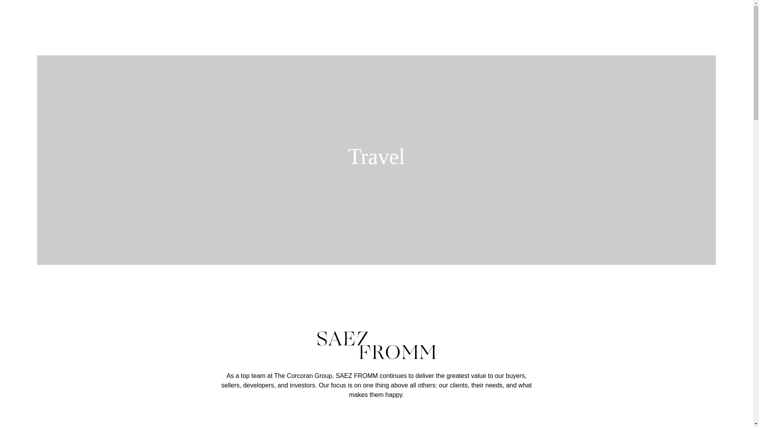  I want to click on MEET THE TEAM, so click(284, 19).